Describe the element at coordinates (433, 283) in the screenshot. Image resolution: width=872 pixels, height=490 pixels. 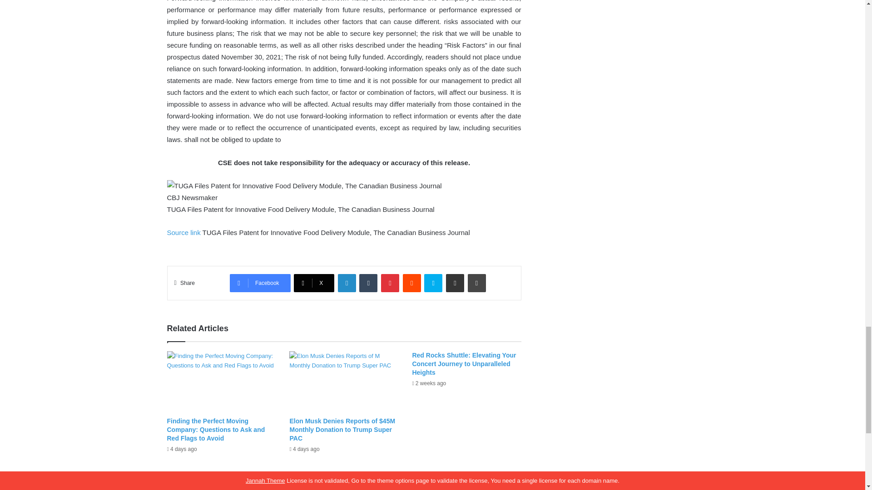
I see `Skype` at that location.